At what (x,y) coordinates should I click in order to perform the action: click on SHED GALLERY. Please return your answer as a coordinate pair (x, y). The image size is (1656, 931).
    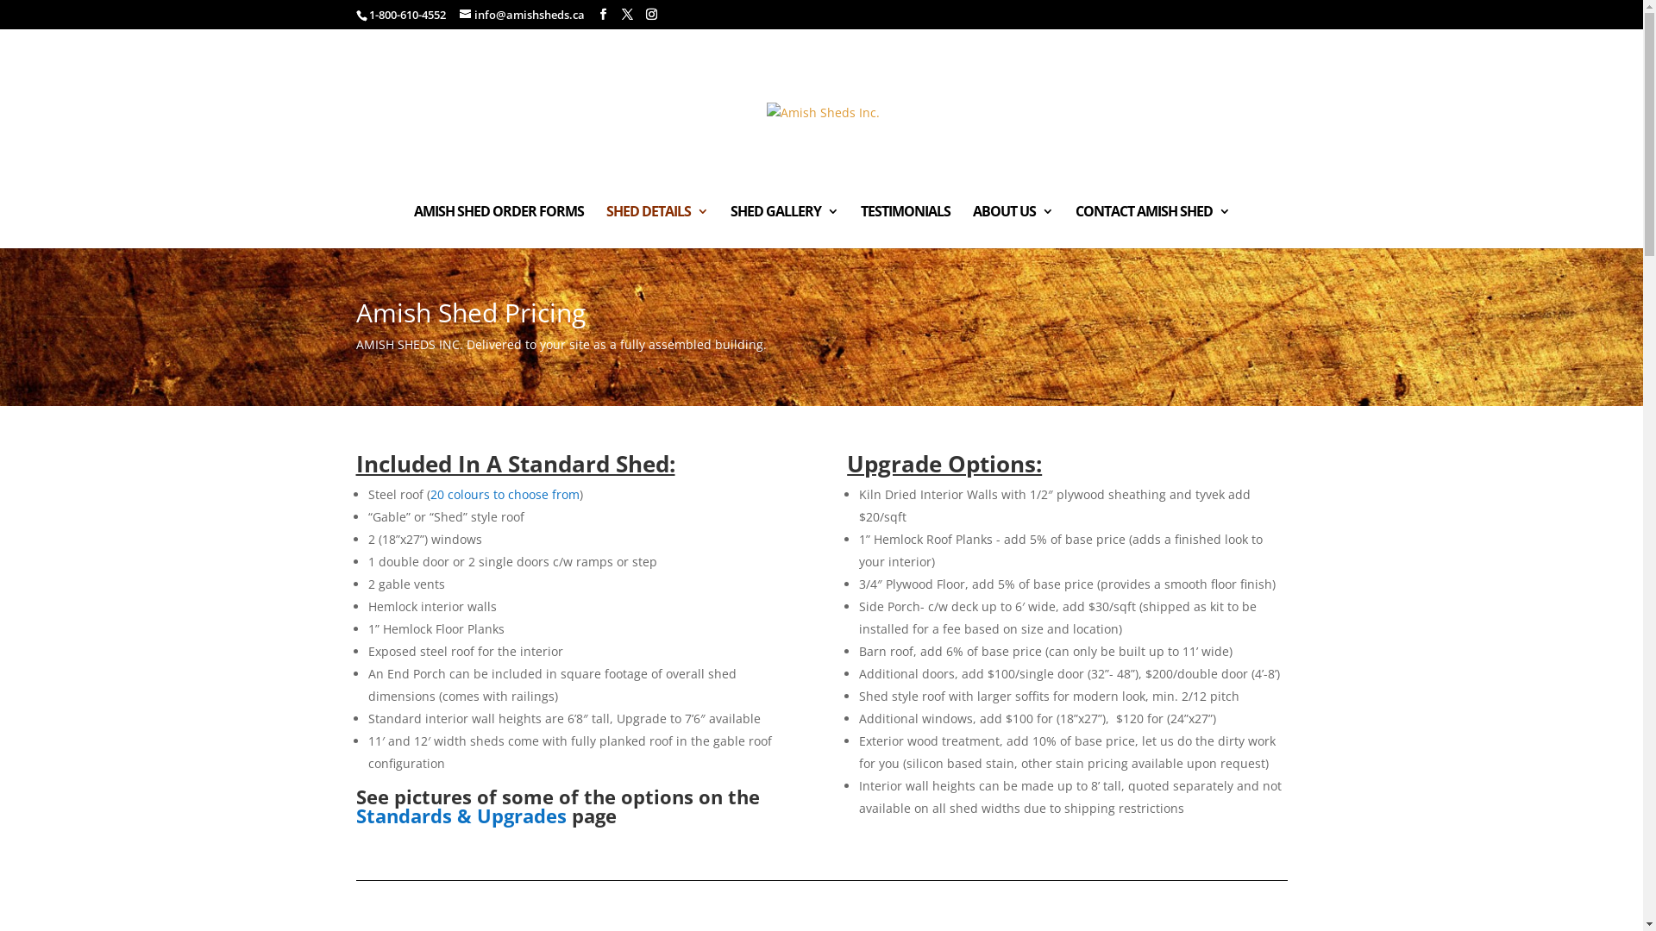
    Looking at the image, I should click on (783, 227).